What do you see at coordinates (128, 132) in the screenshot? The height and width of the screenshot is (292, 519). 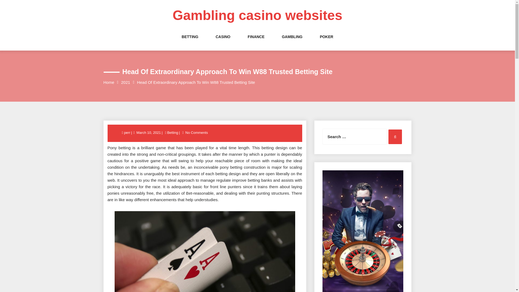 I see `perr` at bounding box center [128, 132].